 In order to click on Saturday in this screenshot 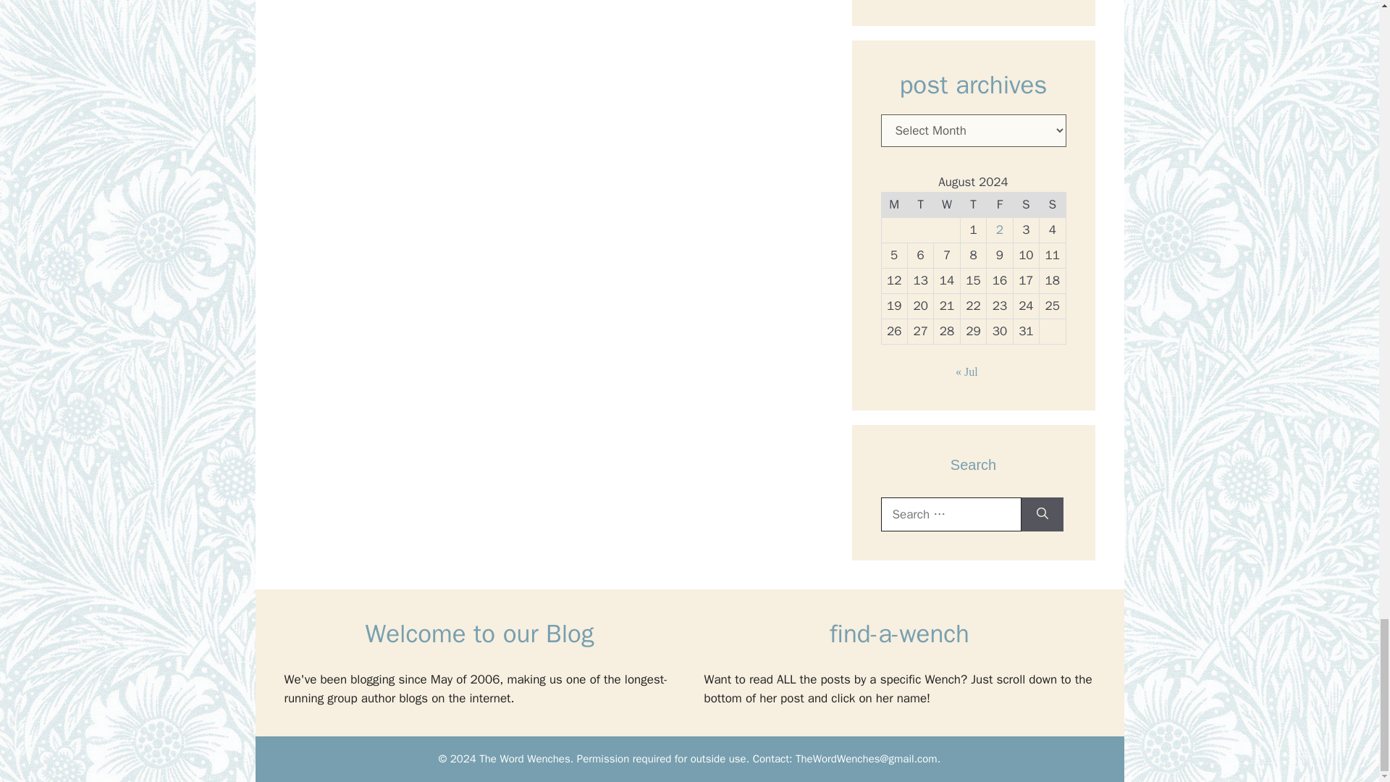, I will do `click(1025, 204)`.